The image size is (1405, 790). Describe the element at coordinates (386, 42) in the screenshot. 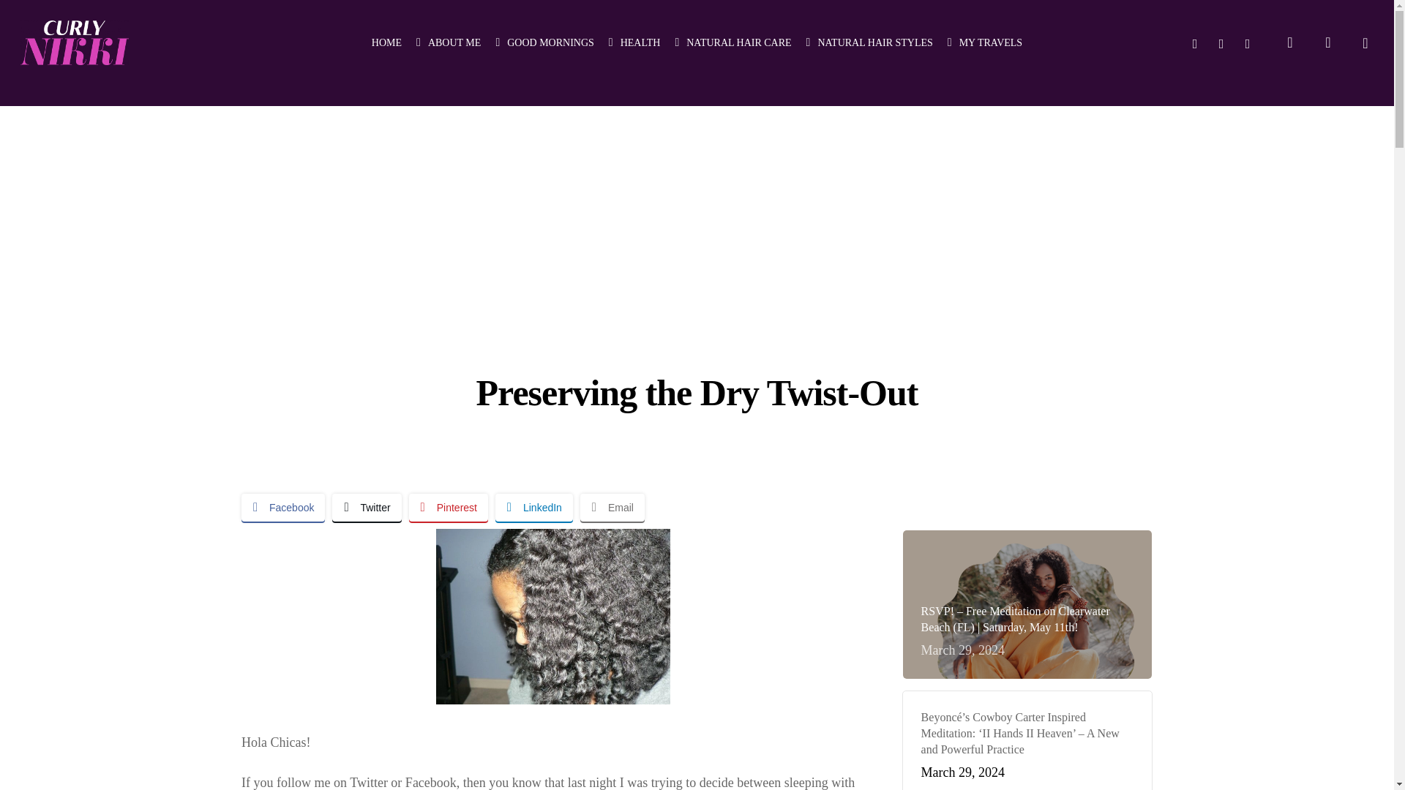

I see `HOME` at that location.